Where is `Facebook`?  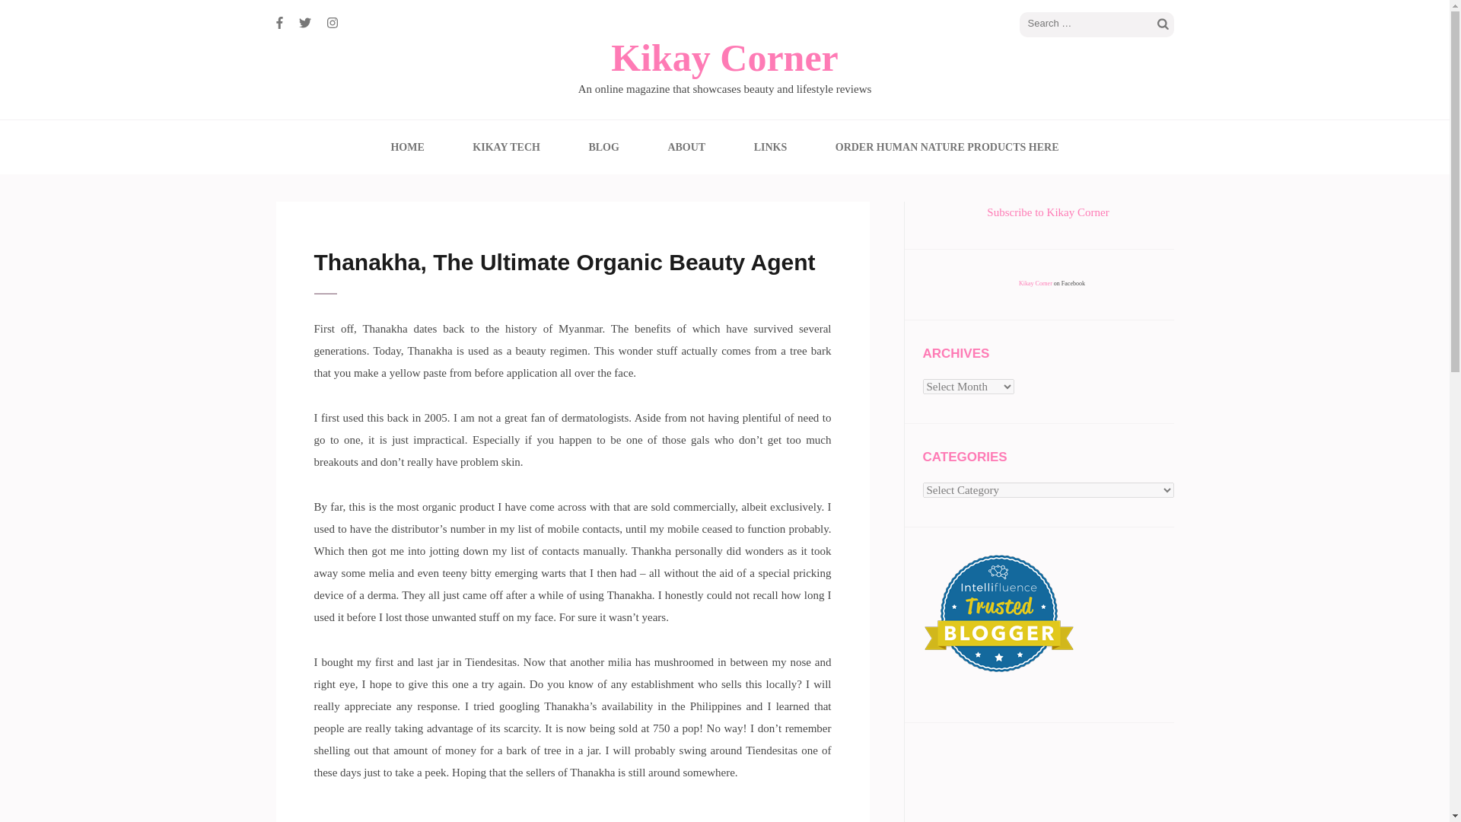
Facebook is located at coordinates (279, 23).